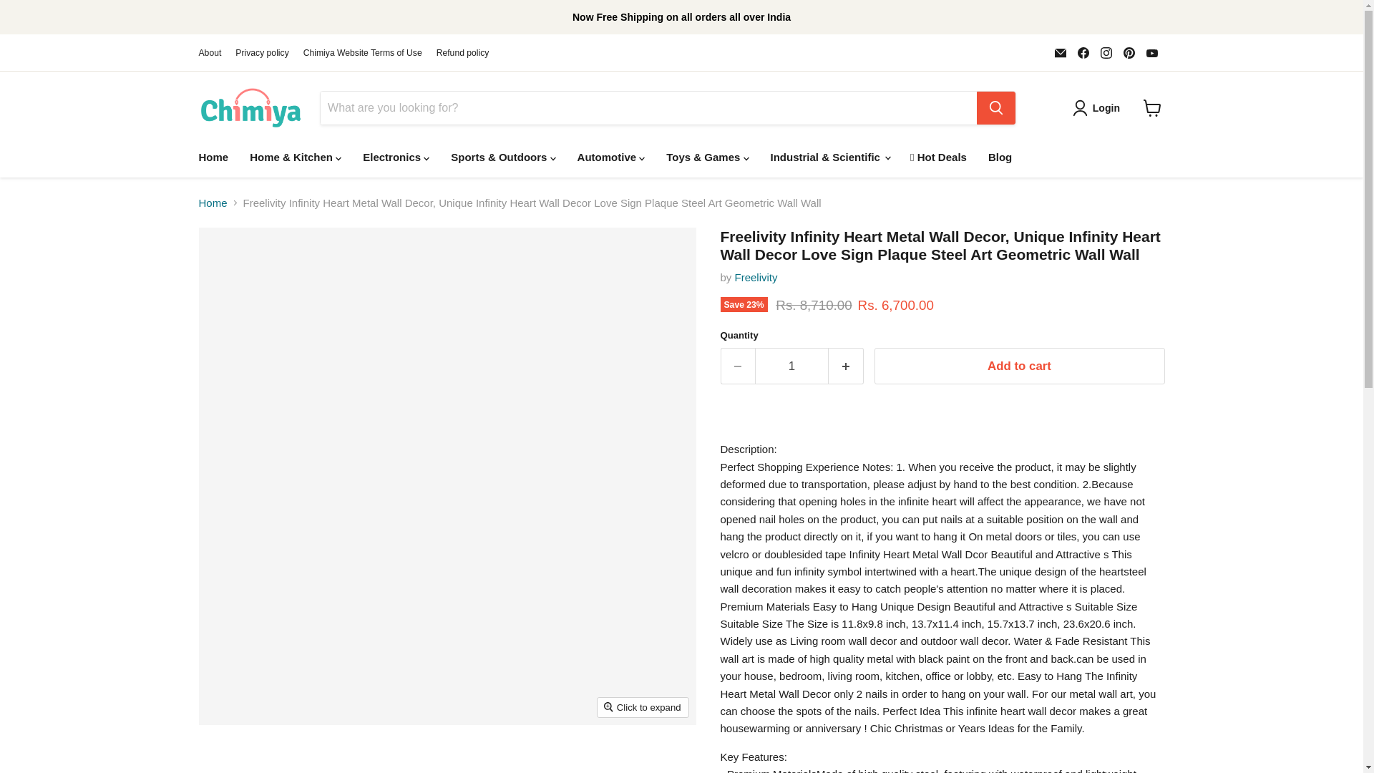 This screenshot has height=773, width=1374. What do you see at coordinates (791, 366) in the screenshot?
I see `1` at bounding box center [791, 366].